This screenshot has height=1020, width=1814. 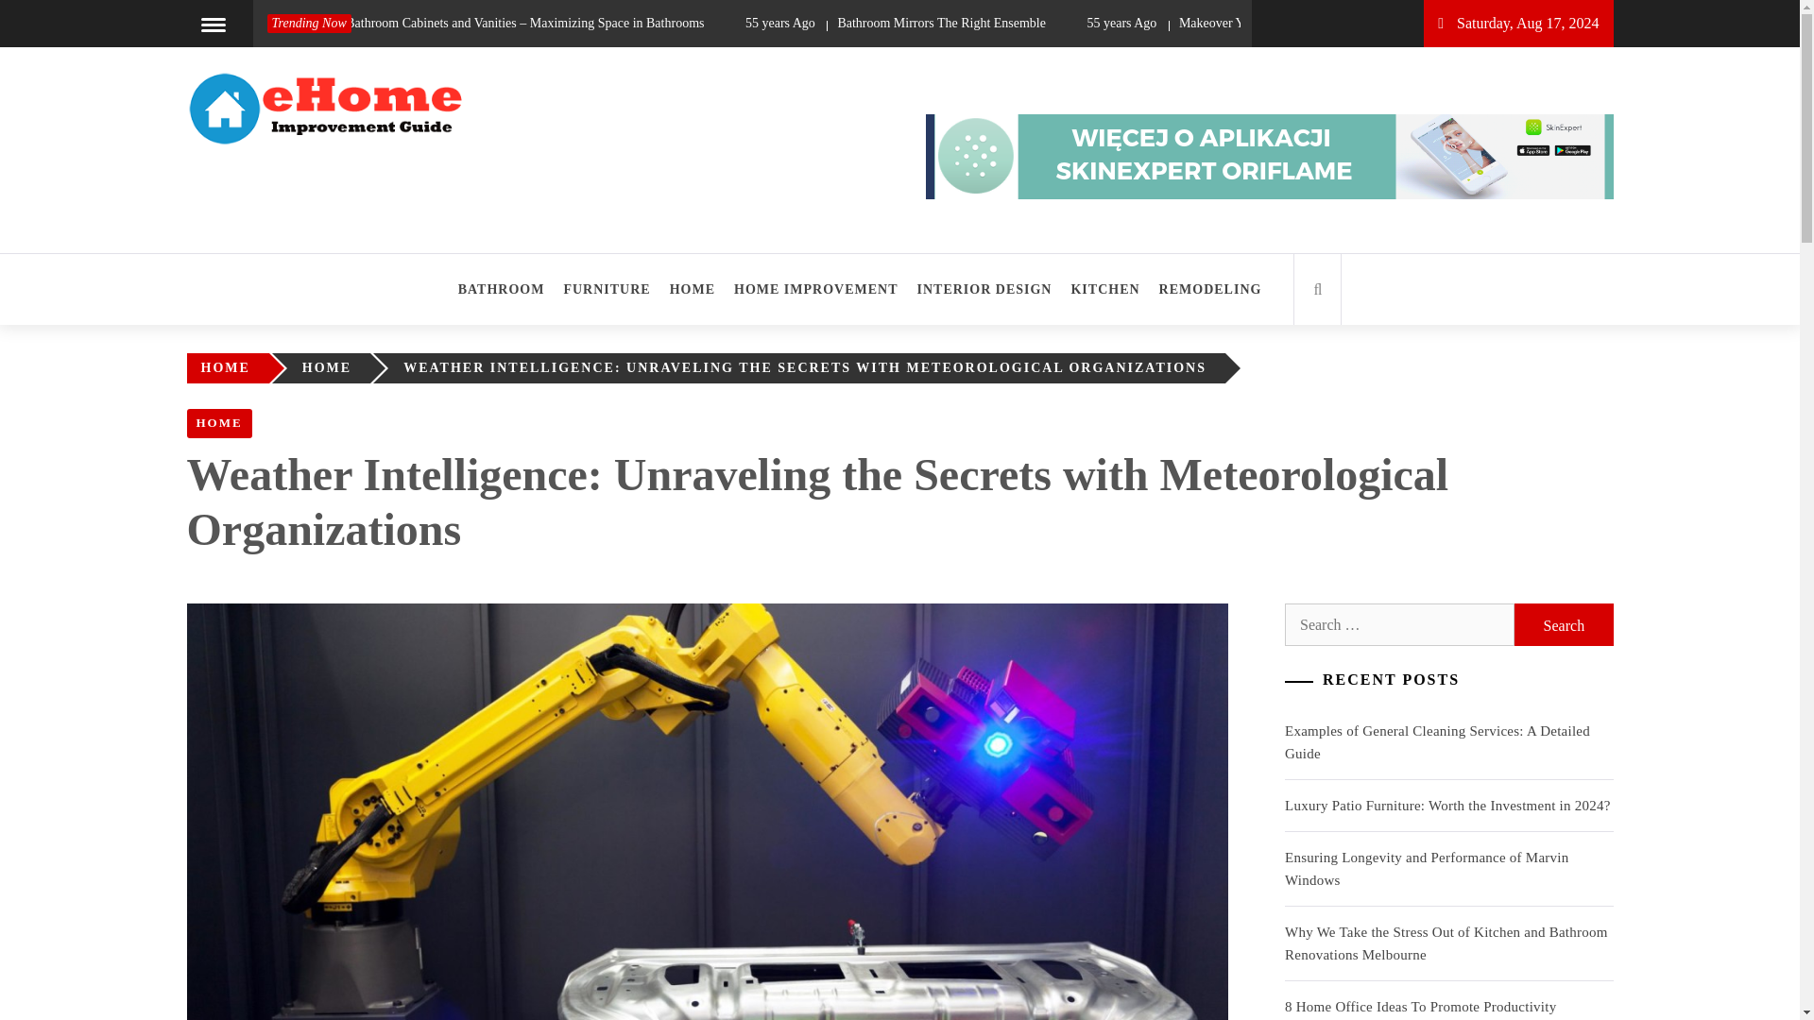 I want to click on Search, so click(x=994, y=47).